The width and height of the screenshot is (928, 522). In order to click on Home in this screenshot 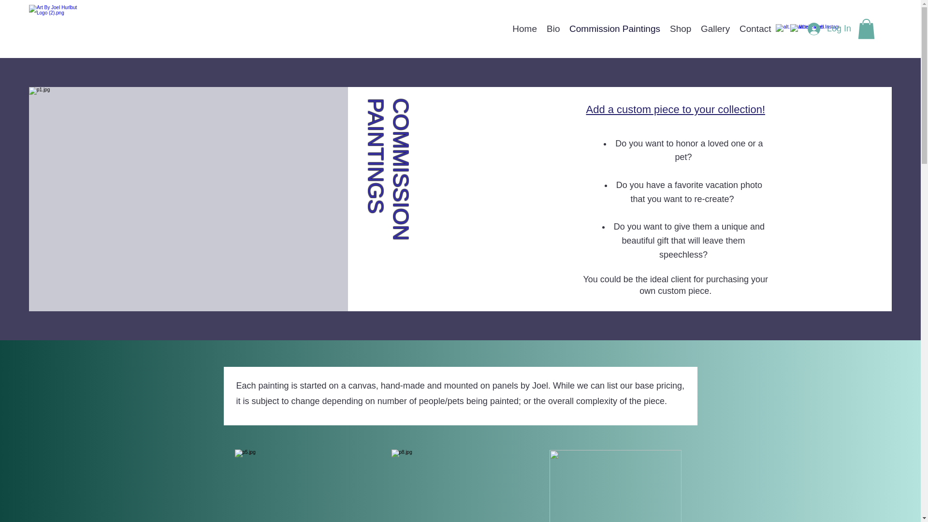, I will do `click(525, 29)`.